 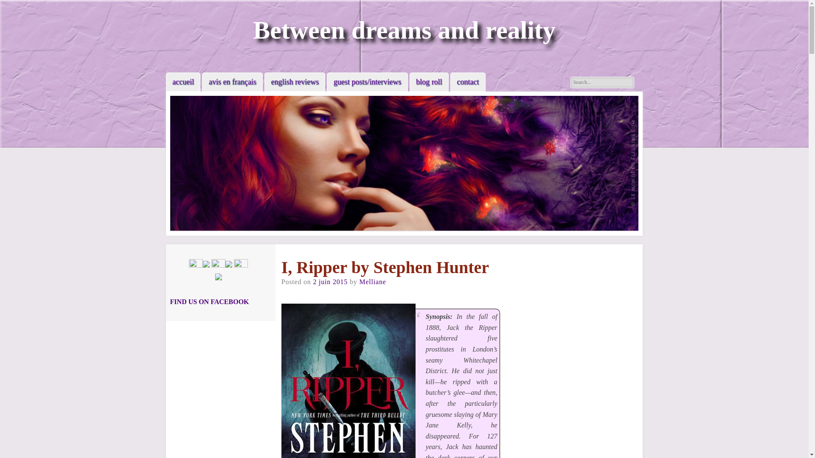 I want to click on View all posts by Melliane, so click(x=372, y=282).